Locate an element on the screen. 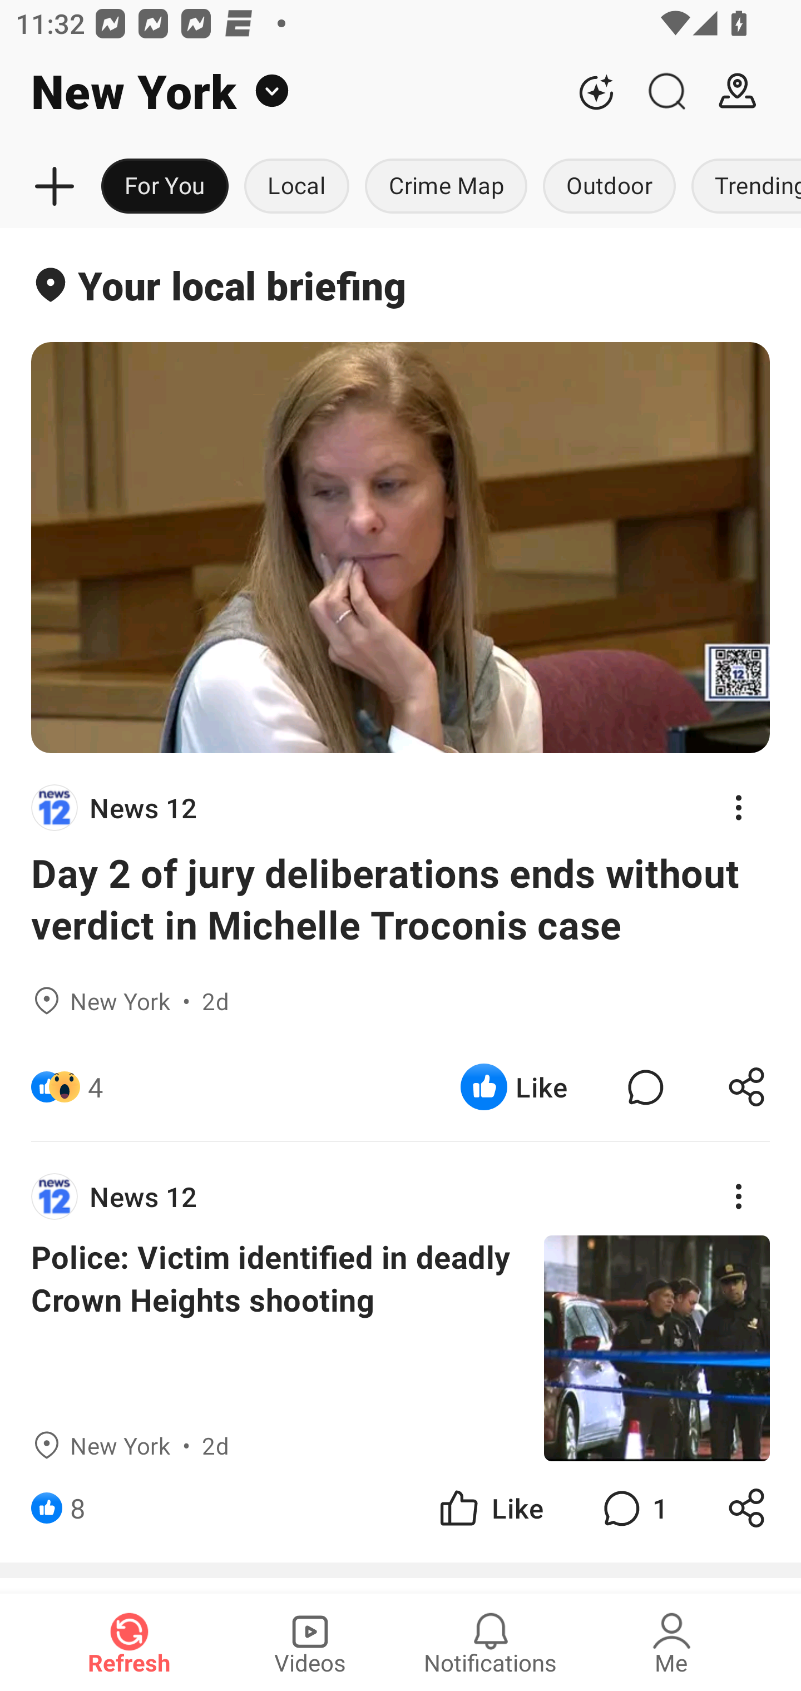 Image resolution: width=801 pixels, height=1691 pixels. Local is located at coordinates (296, 187).